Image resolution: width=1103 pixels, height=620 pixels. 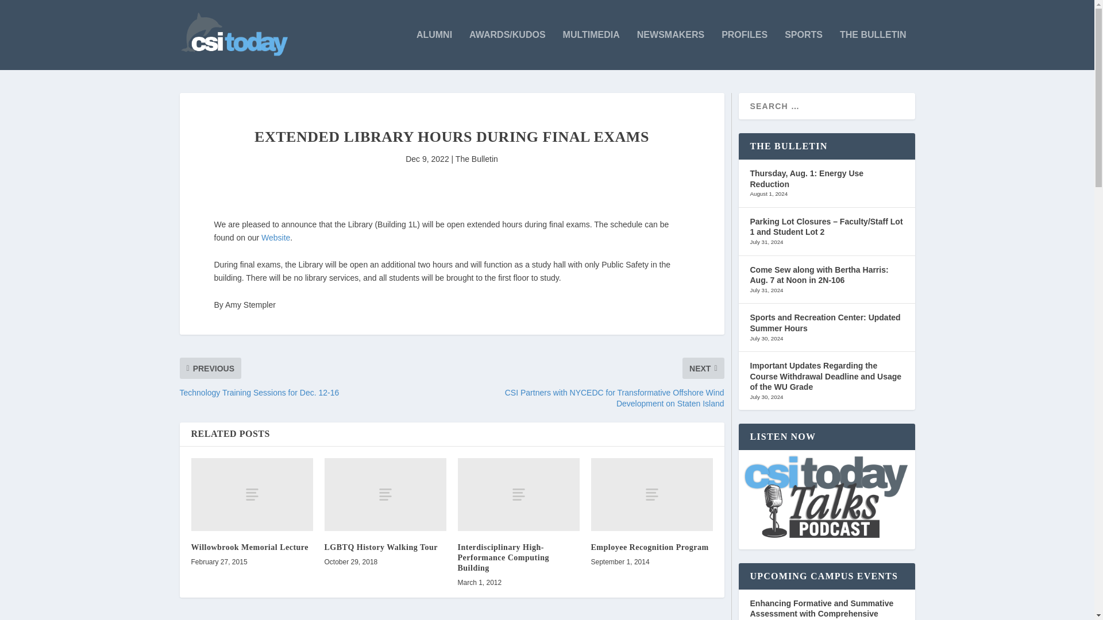 I want to click on THE BULLETIN, so click(x=873, y=50).